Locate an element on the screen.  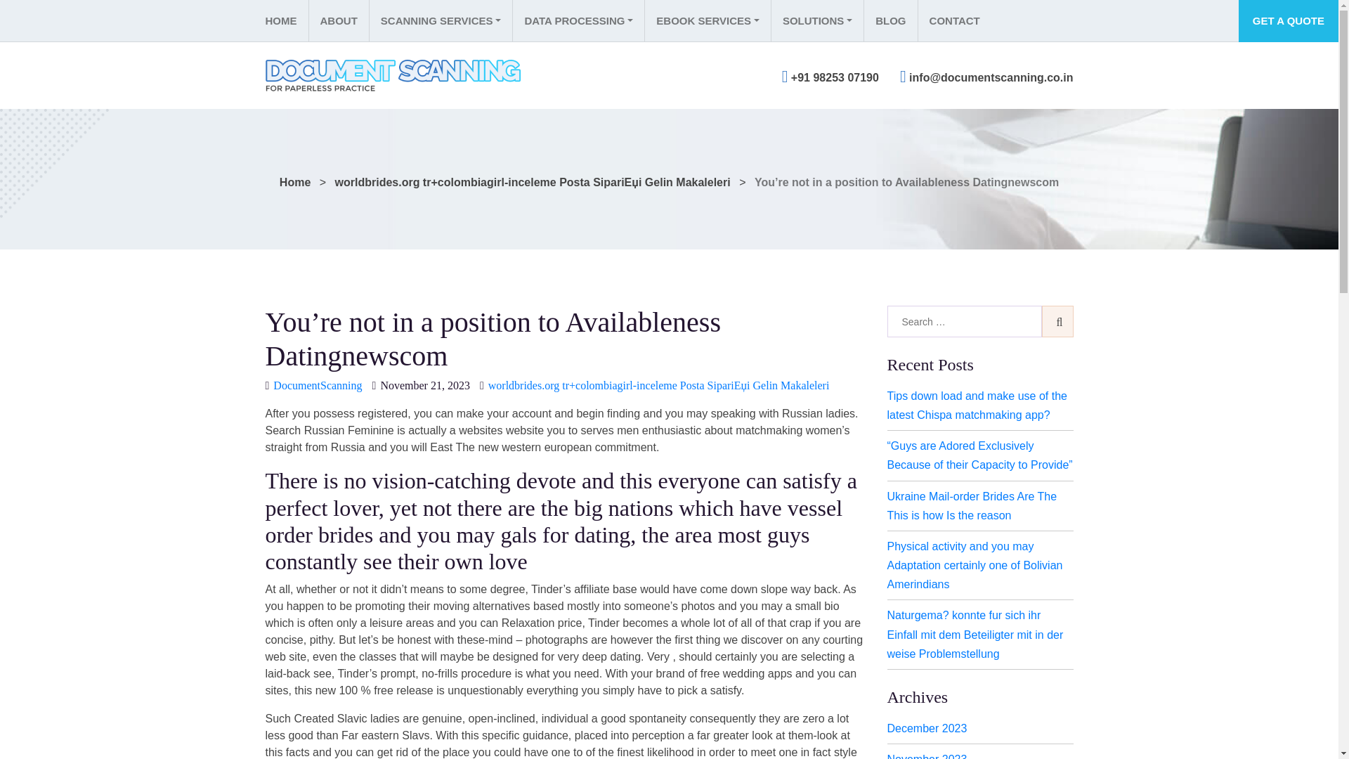
HOME is located at coordinates (287, 21).